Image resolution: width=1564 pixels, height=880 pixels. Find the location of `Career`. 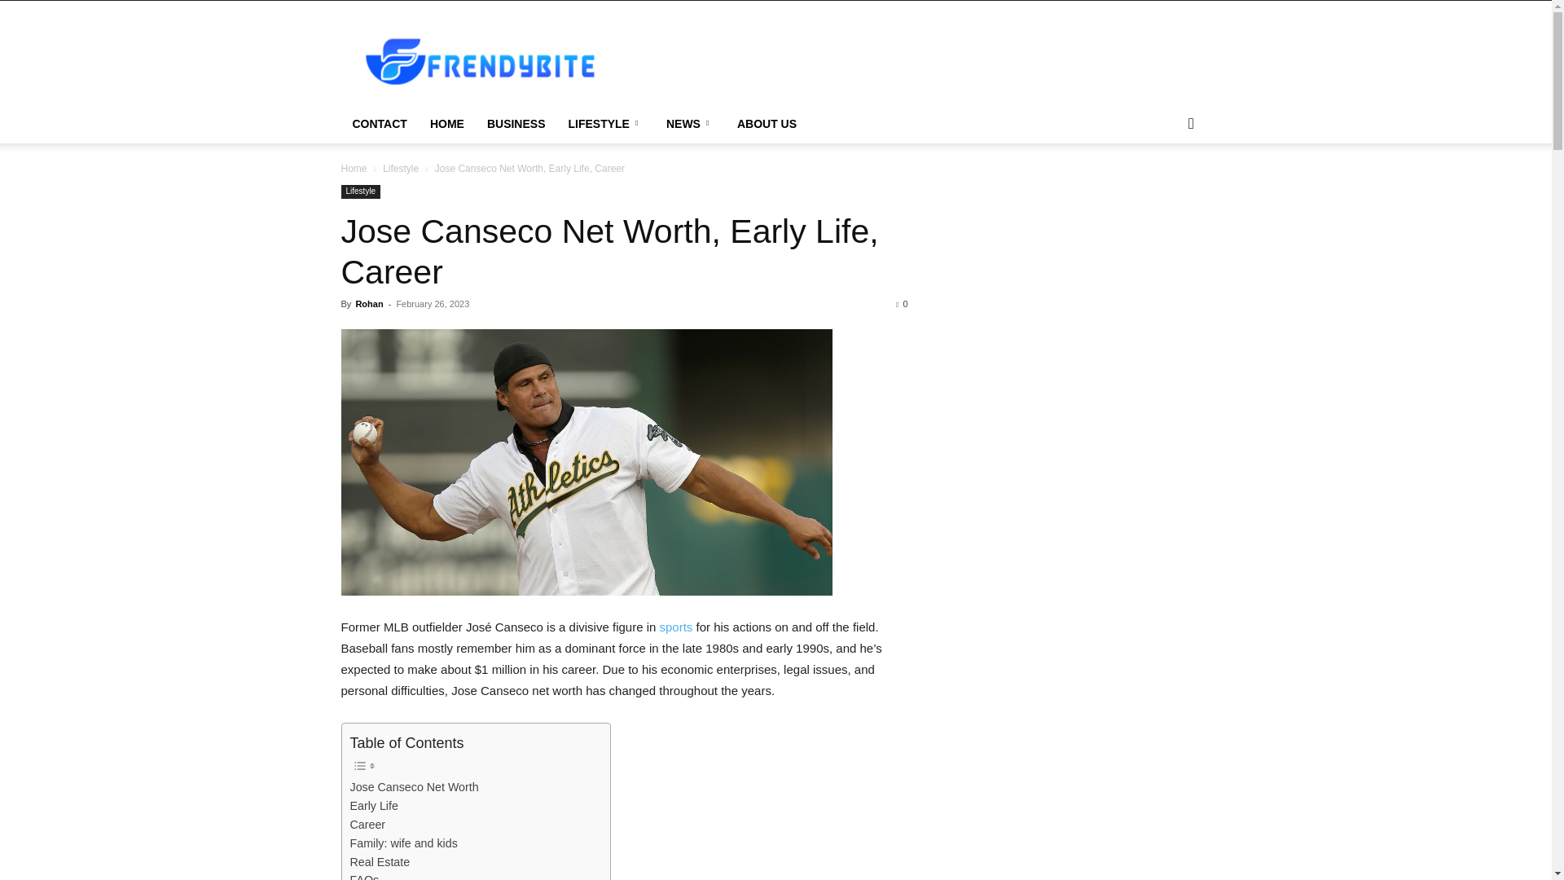

Career is located at coordinates (368, 825).